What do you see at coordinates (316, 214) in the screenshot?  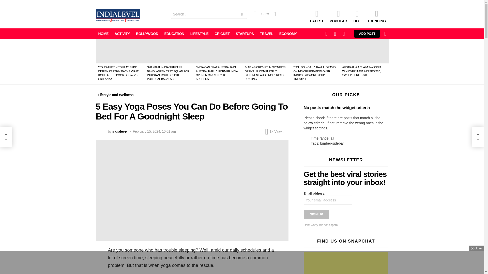 I see `Sign up` at bounding box center [316, 214].